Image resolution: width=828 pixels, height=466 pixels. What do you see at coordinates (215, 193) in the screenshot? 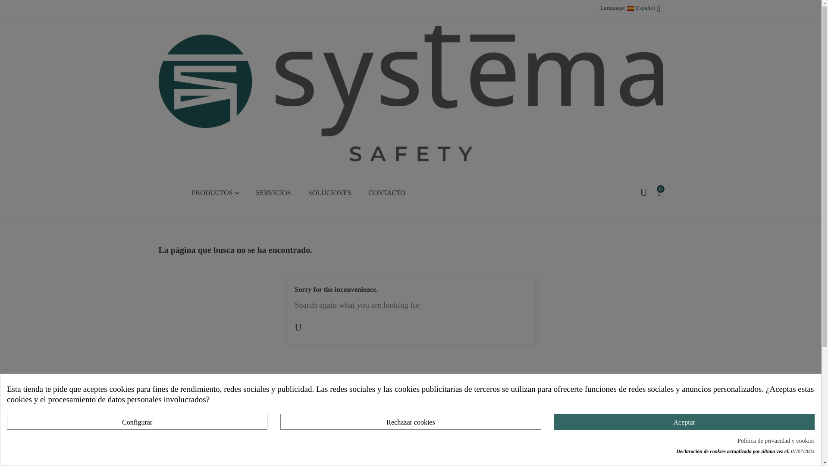
I see `PRODUCTOS` at bounding box center [215, 193].